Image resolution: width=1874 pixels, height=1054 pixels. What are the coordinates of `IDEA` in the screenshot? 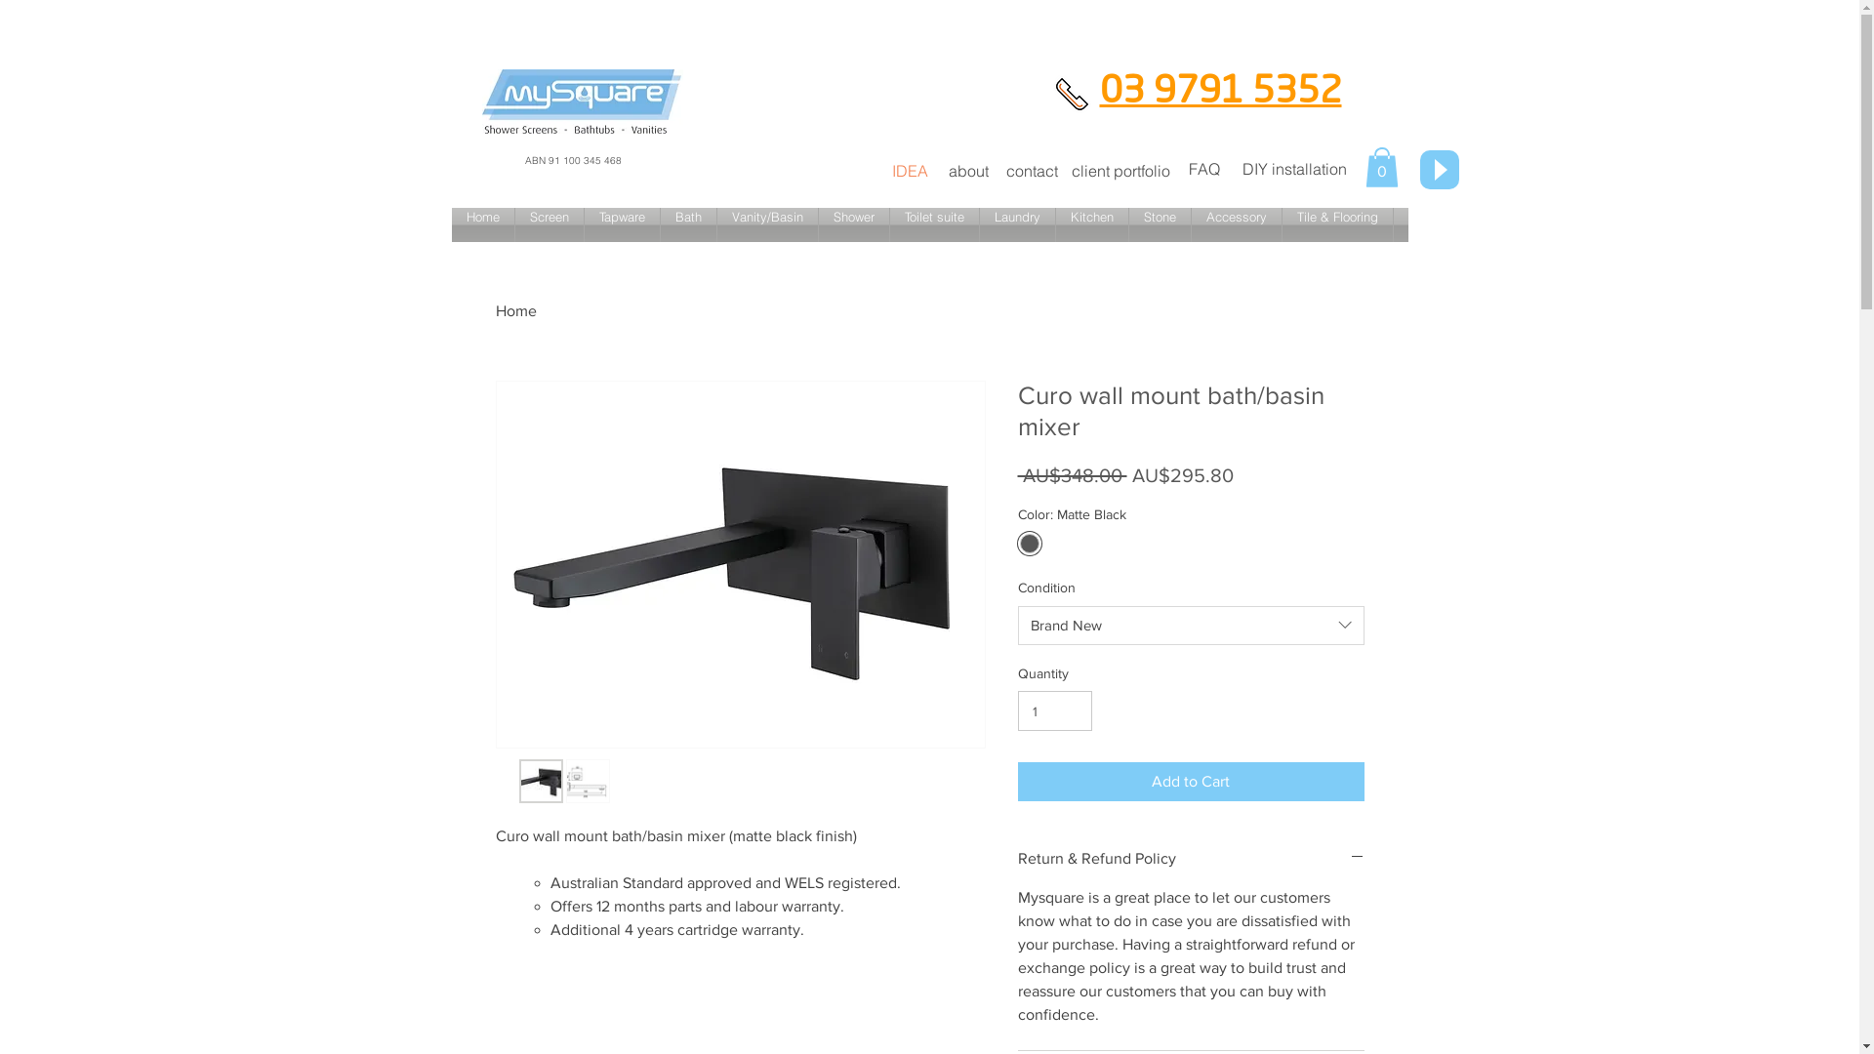 It's located at (910, 172).